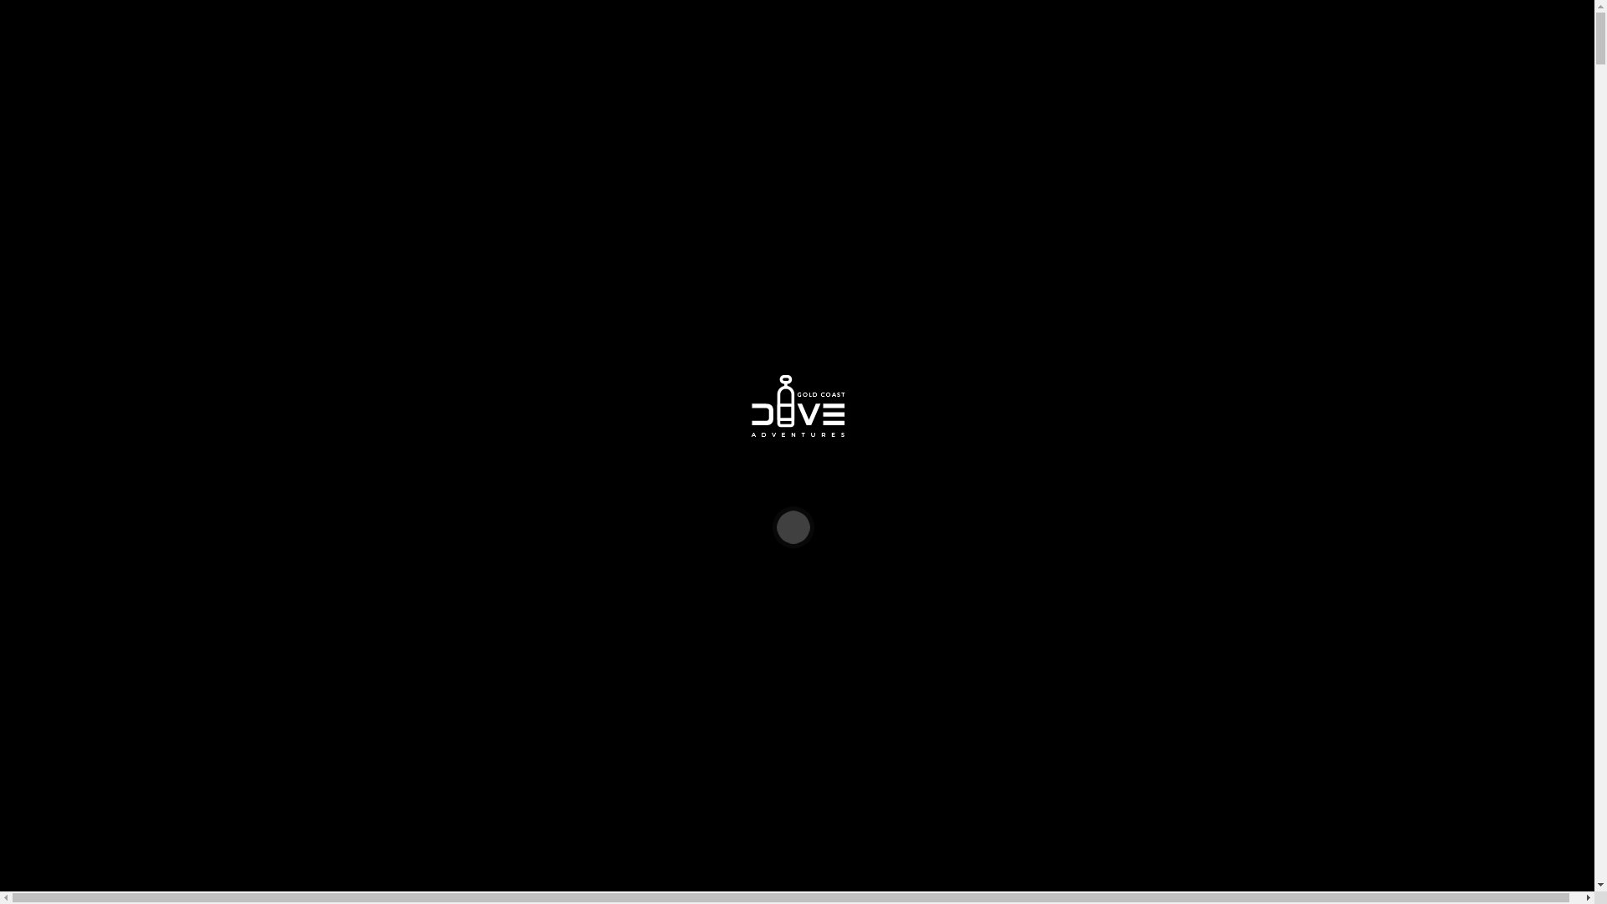 This screenshot has width=1607, height=904. I want to click on Frequently Asked Questions, so click(142, 568).